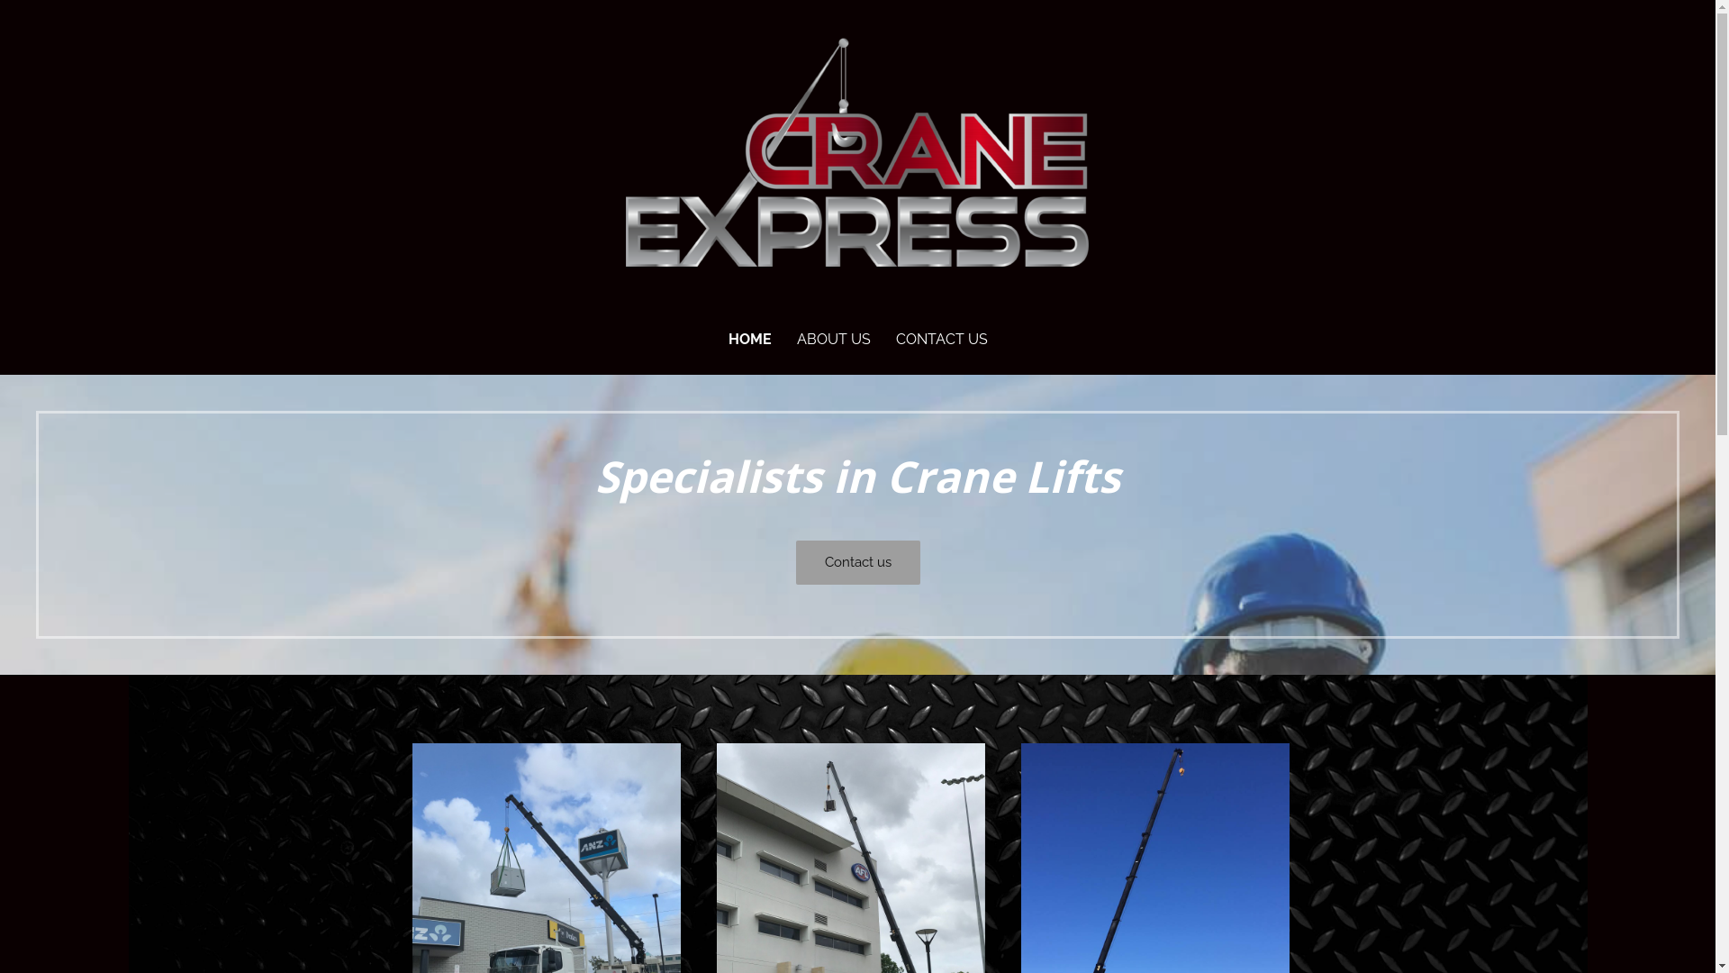 The height and width of the screenshot is (973, 1729). What do you see at coordinates (858, 562) in the screenshot?
I see `Contact us` at bounding box center [858, 562].